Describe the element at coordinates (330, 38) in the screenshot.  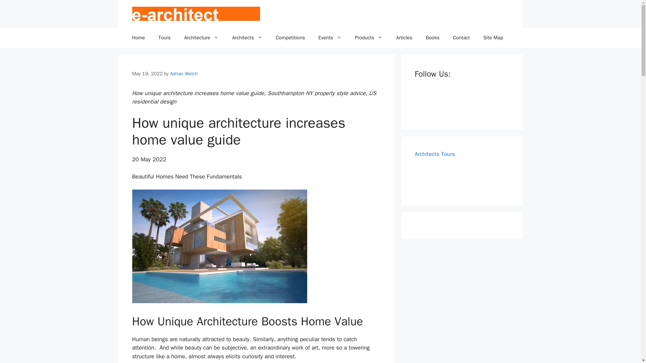
I see `Events` at that location.